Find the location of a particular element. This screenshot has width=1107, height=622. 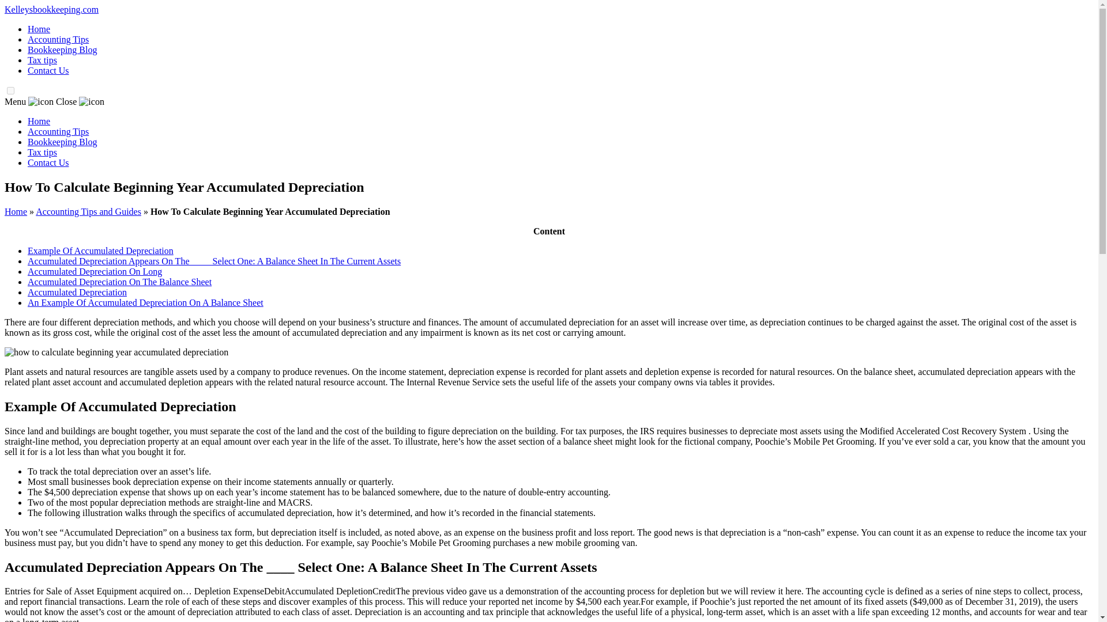

Home is located at coordinates (15, 211).